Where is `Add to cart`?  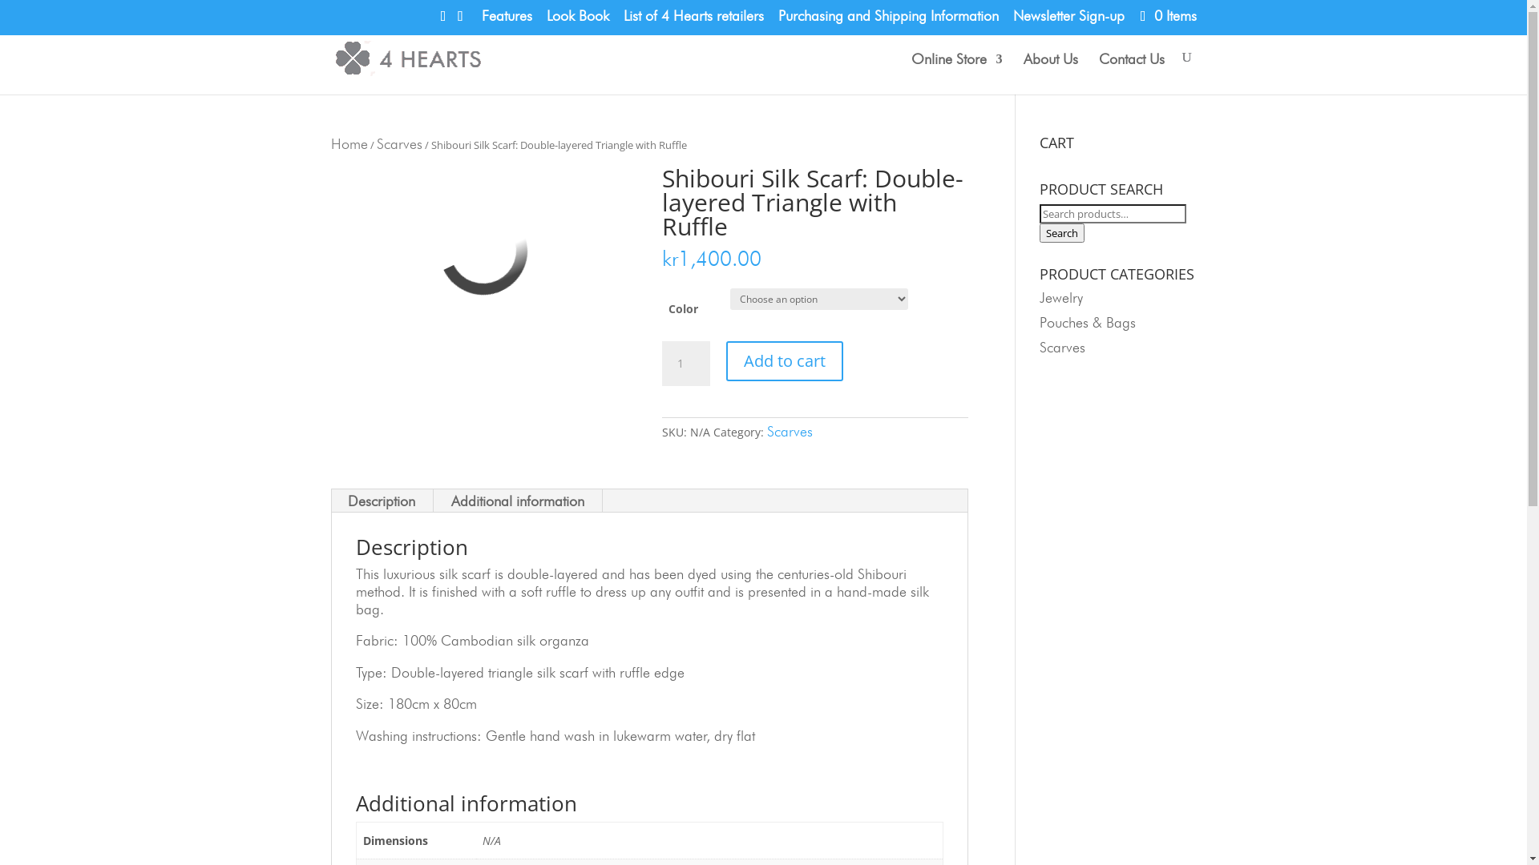
Add to cart is located at coordinates (785, 361).